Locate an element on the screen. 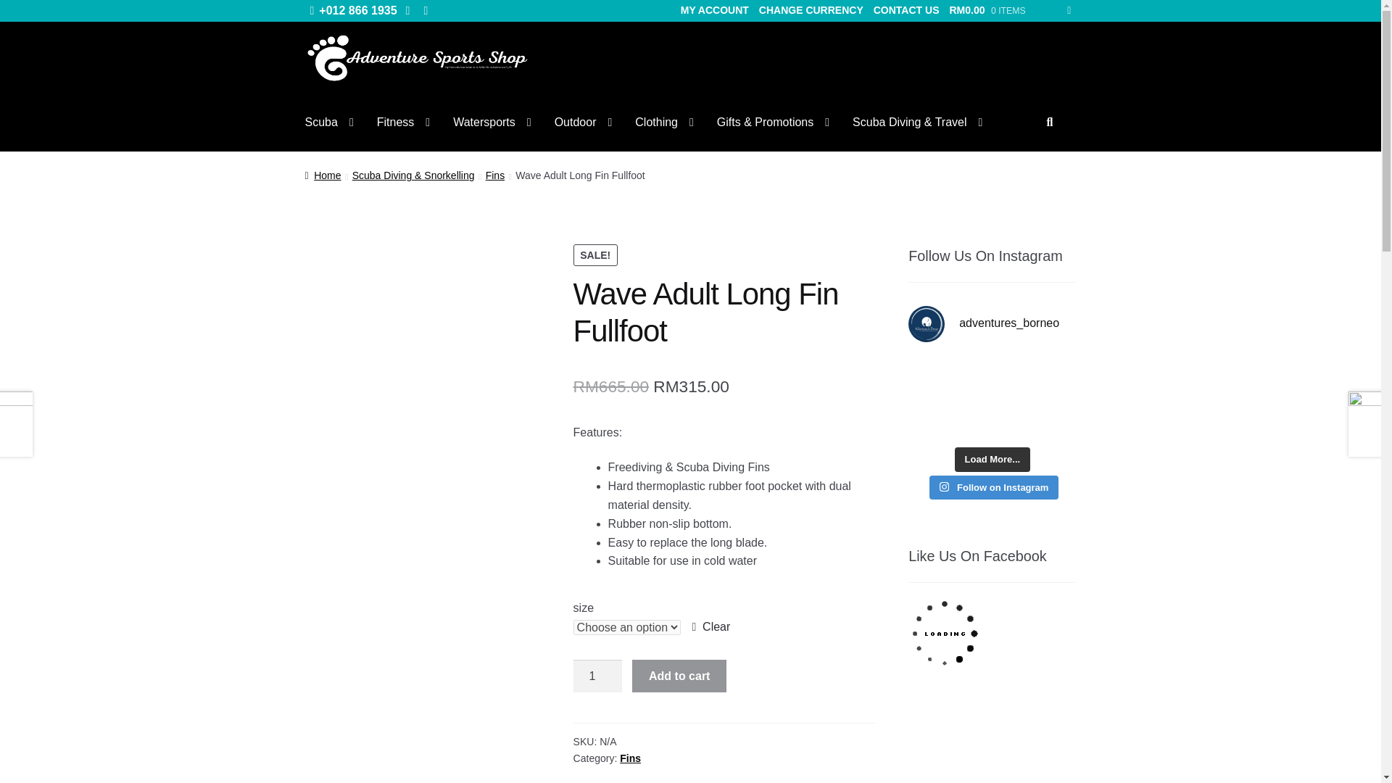 This screenshot has width=1392, height=783. Scuba is located at coordinates (329, 122).